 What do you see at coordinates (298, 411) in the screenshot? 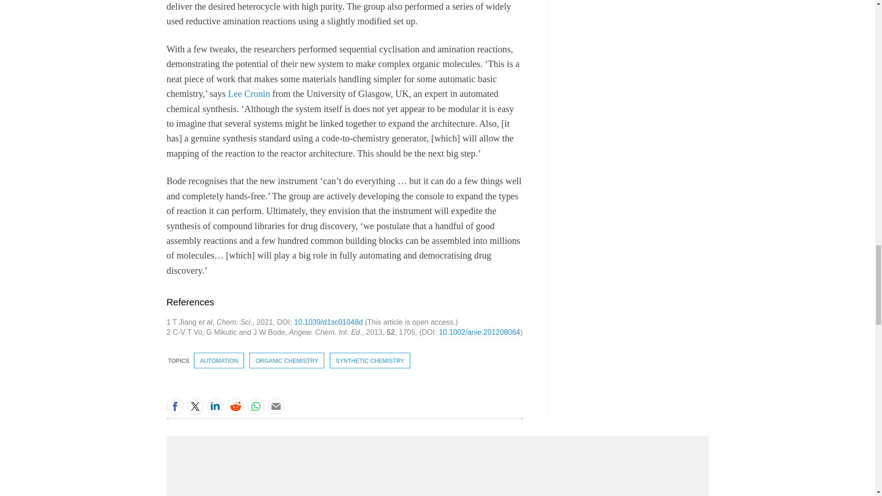
I see `NO COMMENTS` at bounding box center [298, 411].